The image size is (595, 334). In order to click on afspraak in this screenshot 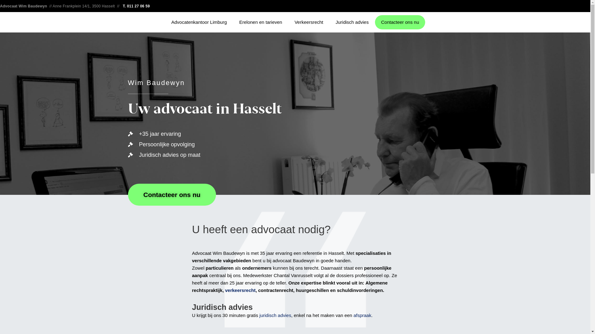, I will do `click(363, 315)`.